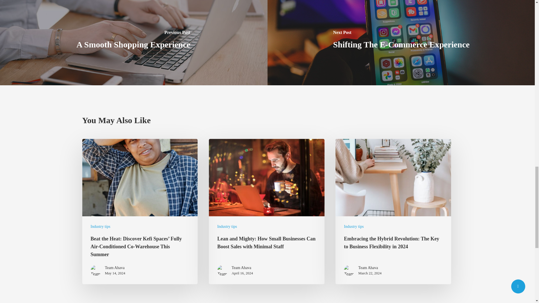 This screenshot has width=539, height=303. Describe the element at coordinates (115, 268) in the screenshot. I see `Team Ahava` at that location.